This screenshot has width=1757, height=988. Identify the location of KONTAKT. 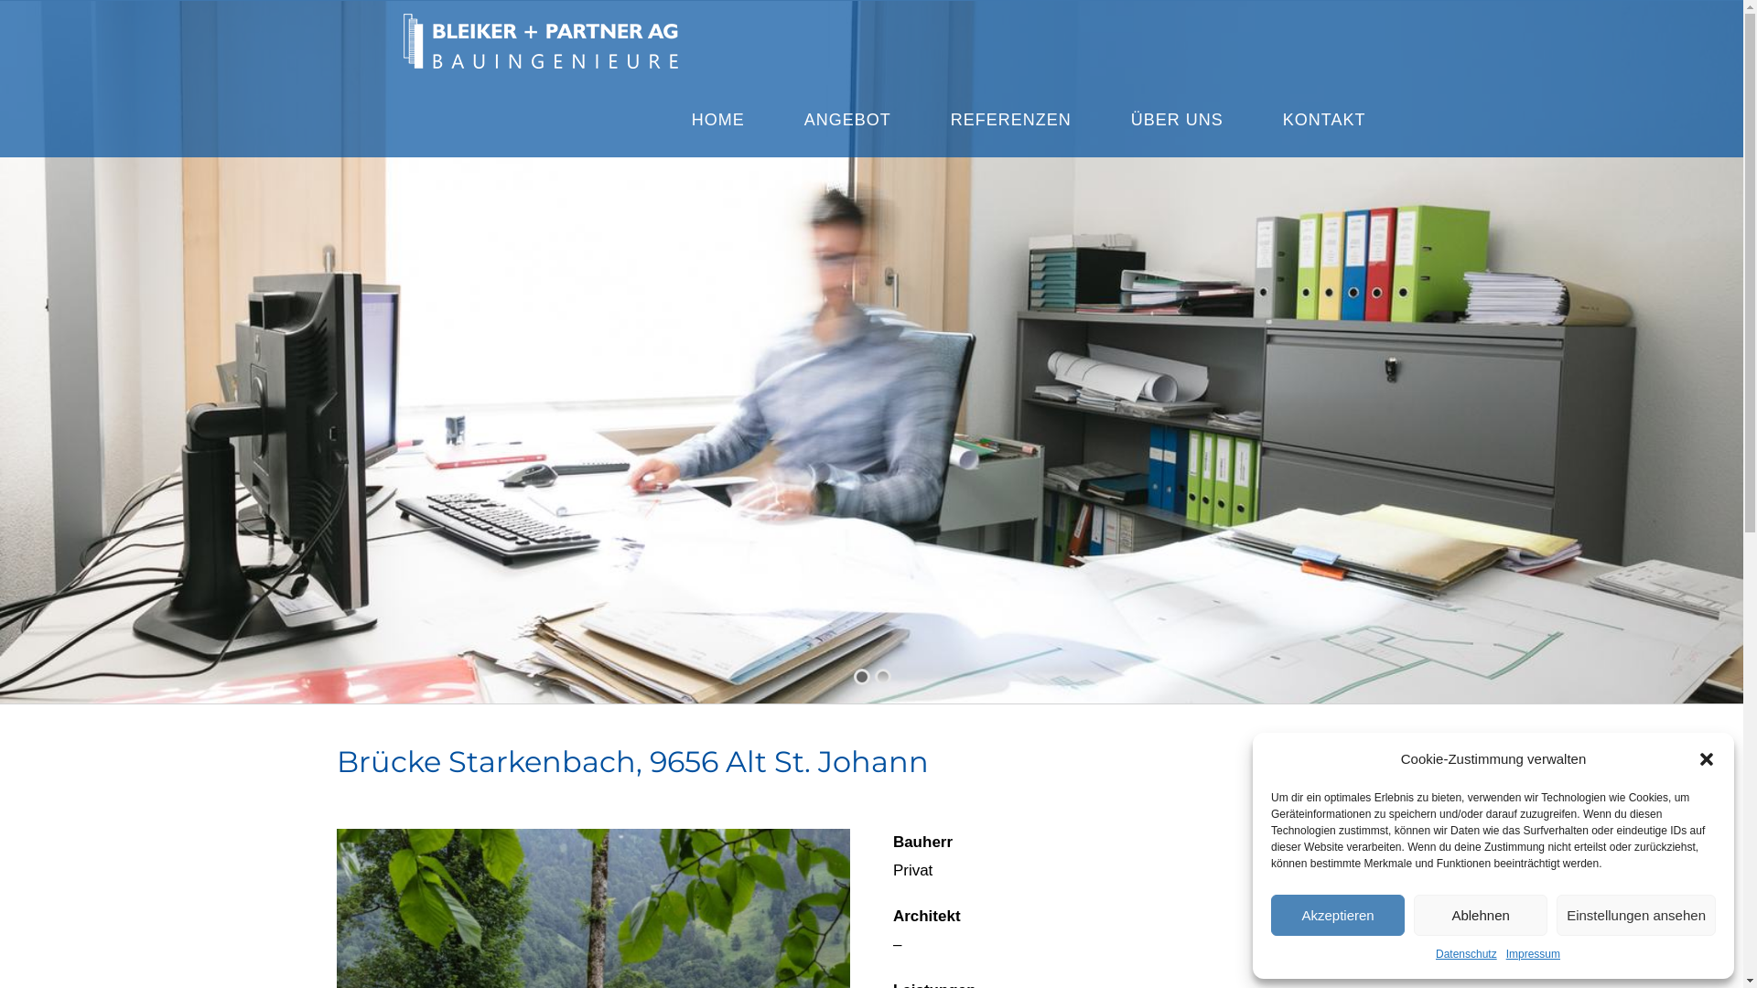
(1325, 120).